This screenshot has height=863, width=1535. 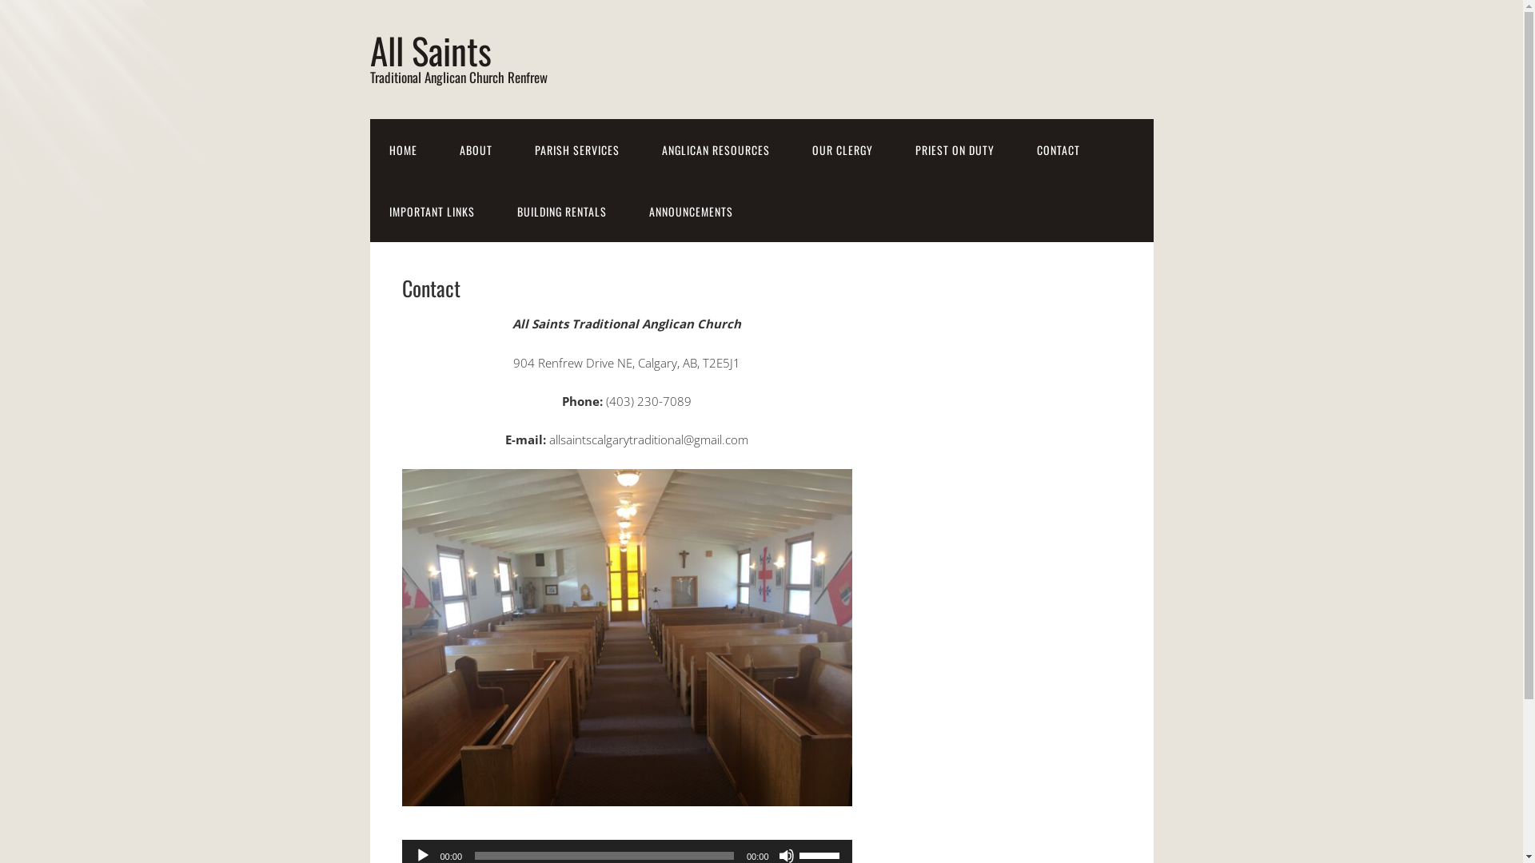 I want to click on CONTACT, so click(x=1058, y=150).